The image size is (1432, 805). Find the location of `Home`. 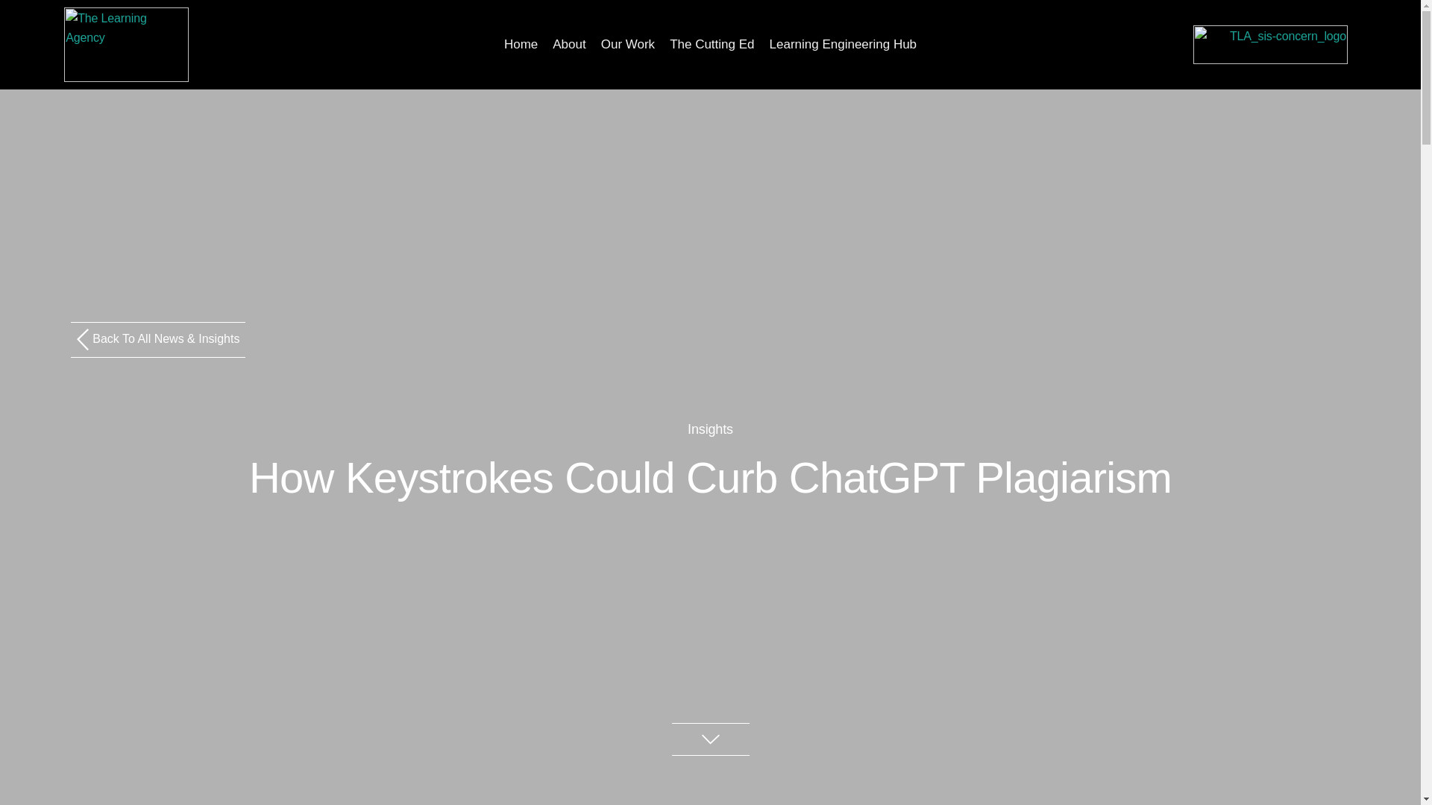

Home is located at coordinates (521, 45).